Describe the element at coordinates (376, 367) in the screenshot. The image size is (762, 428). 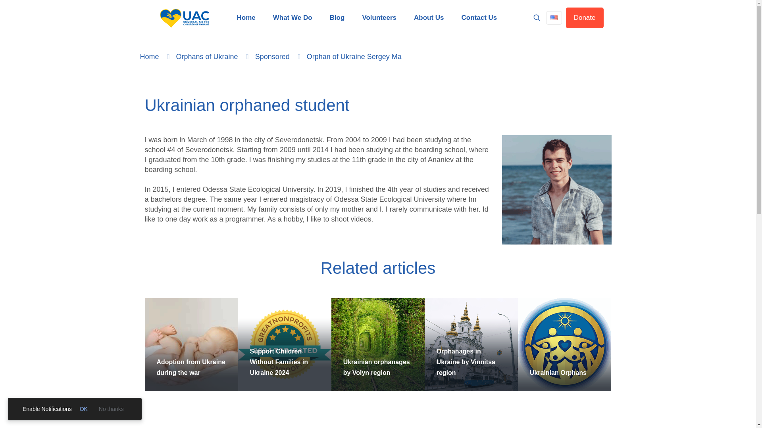
I see `Ukrainian orphanages by Volyn region` at that location.